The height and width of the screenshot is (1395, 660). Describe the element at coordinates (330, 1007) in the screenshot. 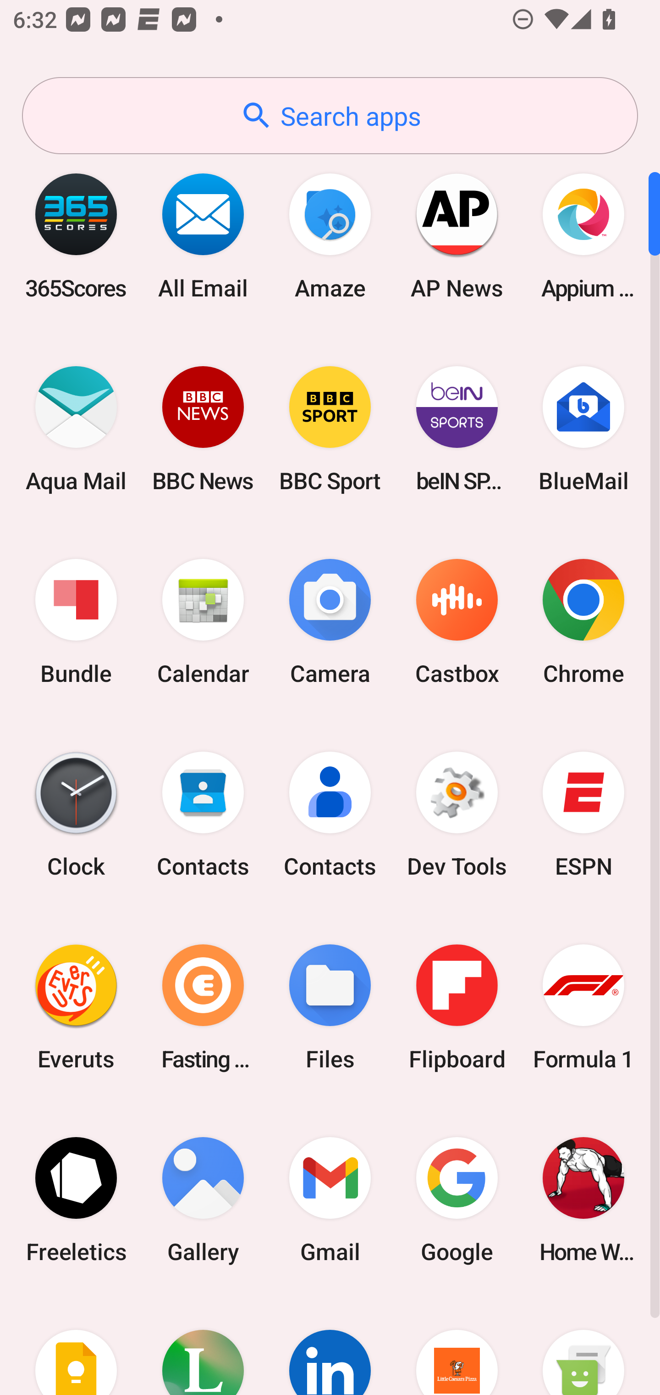

I see `Files` at that location.